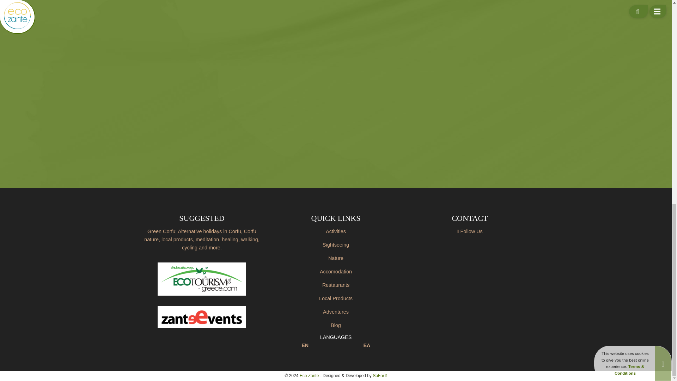 Image resolution: width=677 pixels, height=381 pixels. What do you see at coordinates (202, 279) in the screenshot?
I see `EcoTourism - Greece` at bounding box center [202, 279].